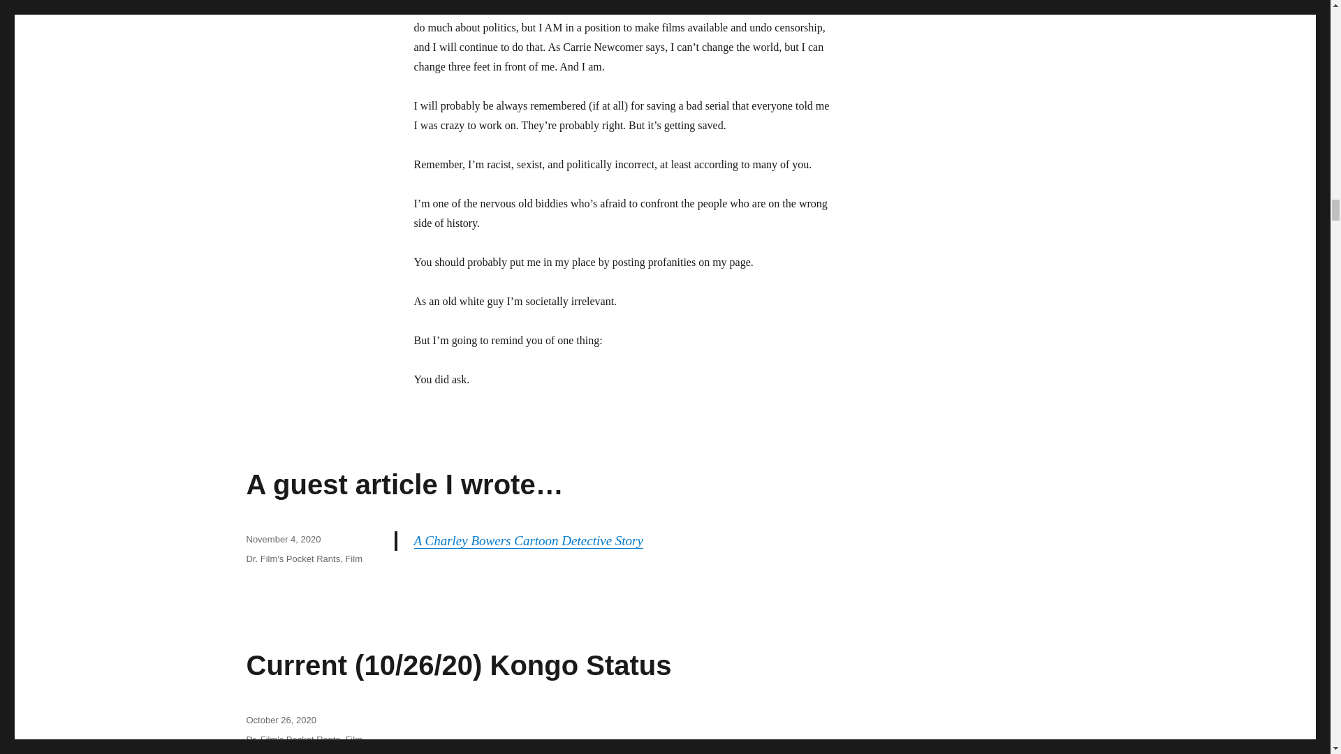  What do you see at coordinates (529, 540) in the screenshot?
I see `A Charley Bowers Cartoon Detective Story` at bounding box center [529, 540].